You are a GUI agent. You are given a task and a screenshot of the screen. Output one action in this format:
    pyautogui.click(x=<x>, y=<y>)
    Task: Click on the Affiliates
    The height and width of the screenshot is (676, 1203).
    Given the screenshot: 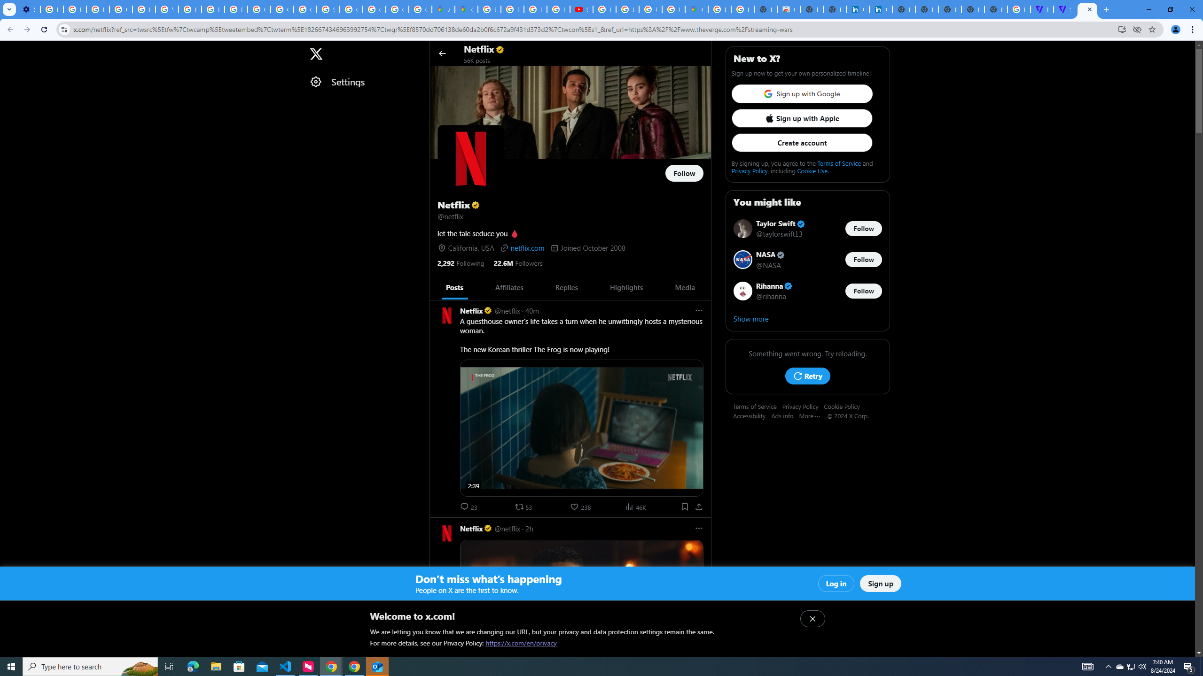 What is the action you would take?
    pyautogui.click(x=508, y=287)
    